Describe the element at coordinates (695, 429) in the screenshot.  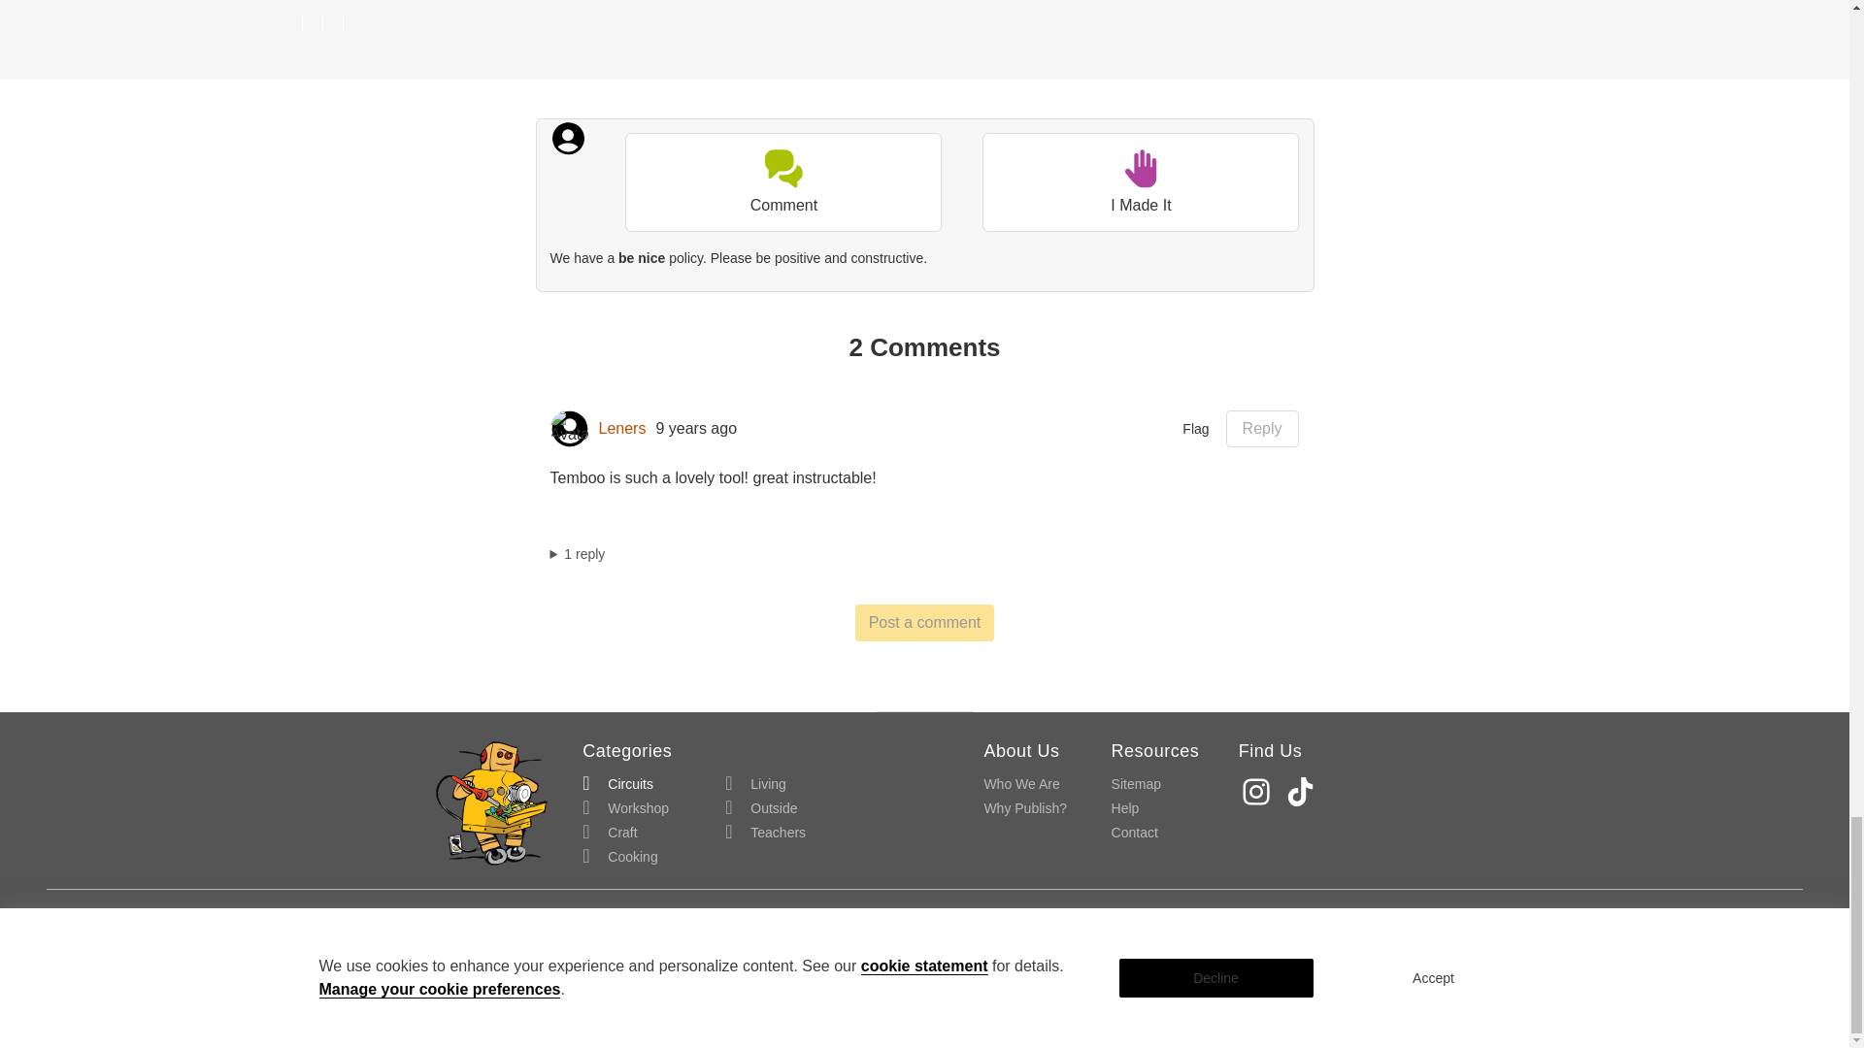
I see `2016-01-21 12:12:41.0` at that location.